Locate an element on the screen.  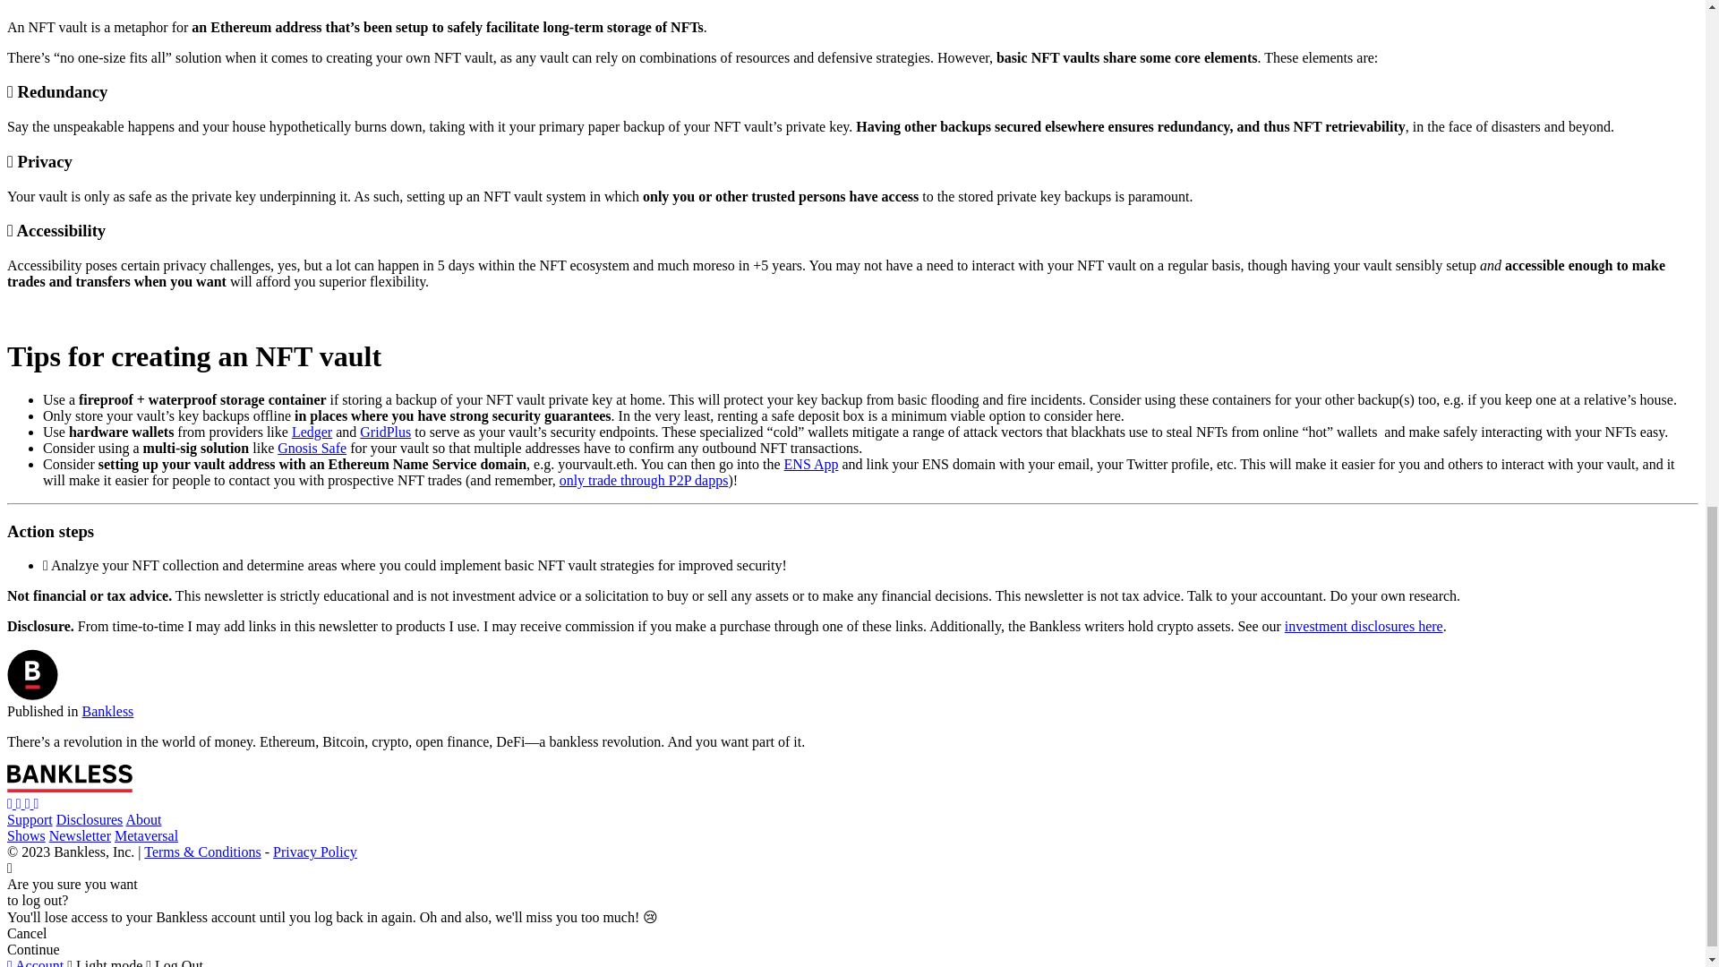
Ledger is located at coordinates (312, 432).